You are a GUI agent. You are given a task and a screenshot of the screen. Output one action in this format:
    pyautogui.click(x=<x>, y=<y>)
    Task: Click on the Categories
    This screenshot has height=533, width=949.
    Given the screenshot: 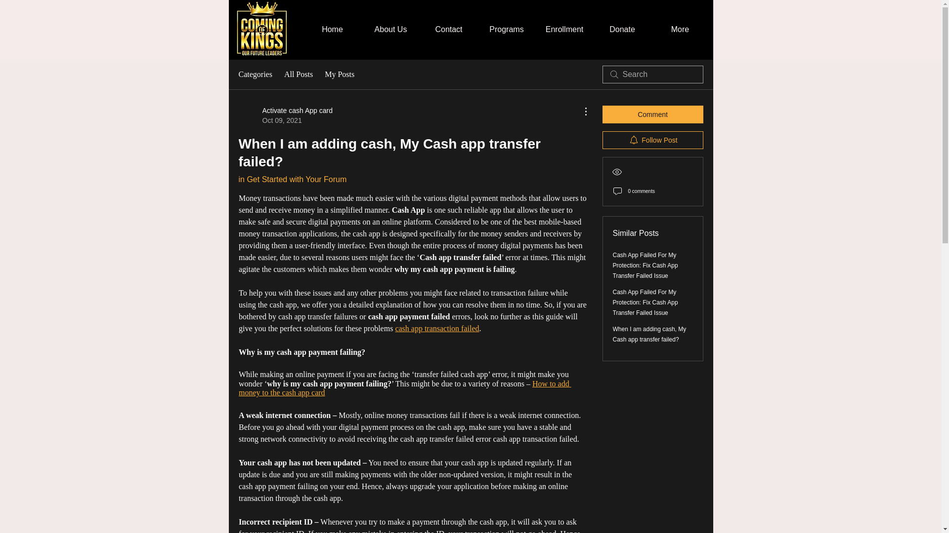 What is the action you would take?
    pyautogui.click(x=255, y=75)
    